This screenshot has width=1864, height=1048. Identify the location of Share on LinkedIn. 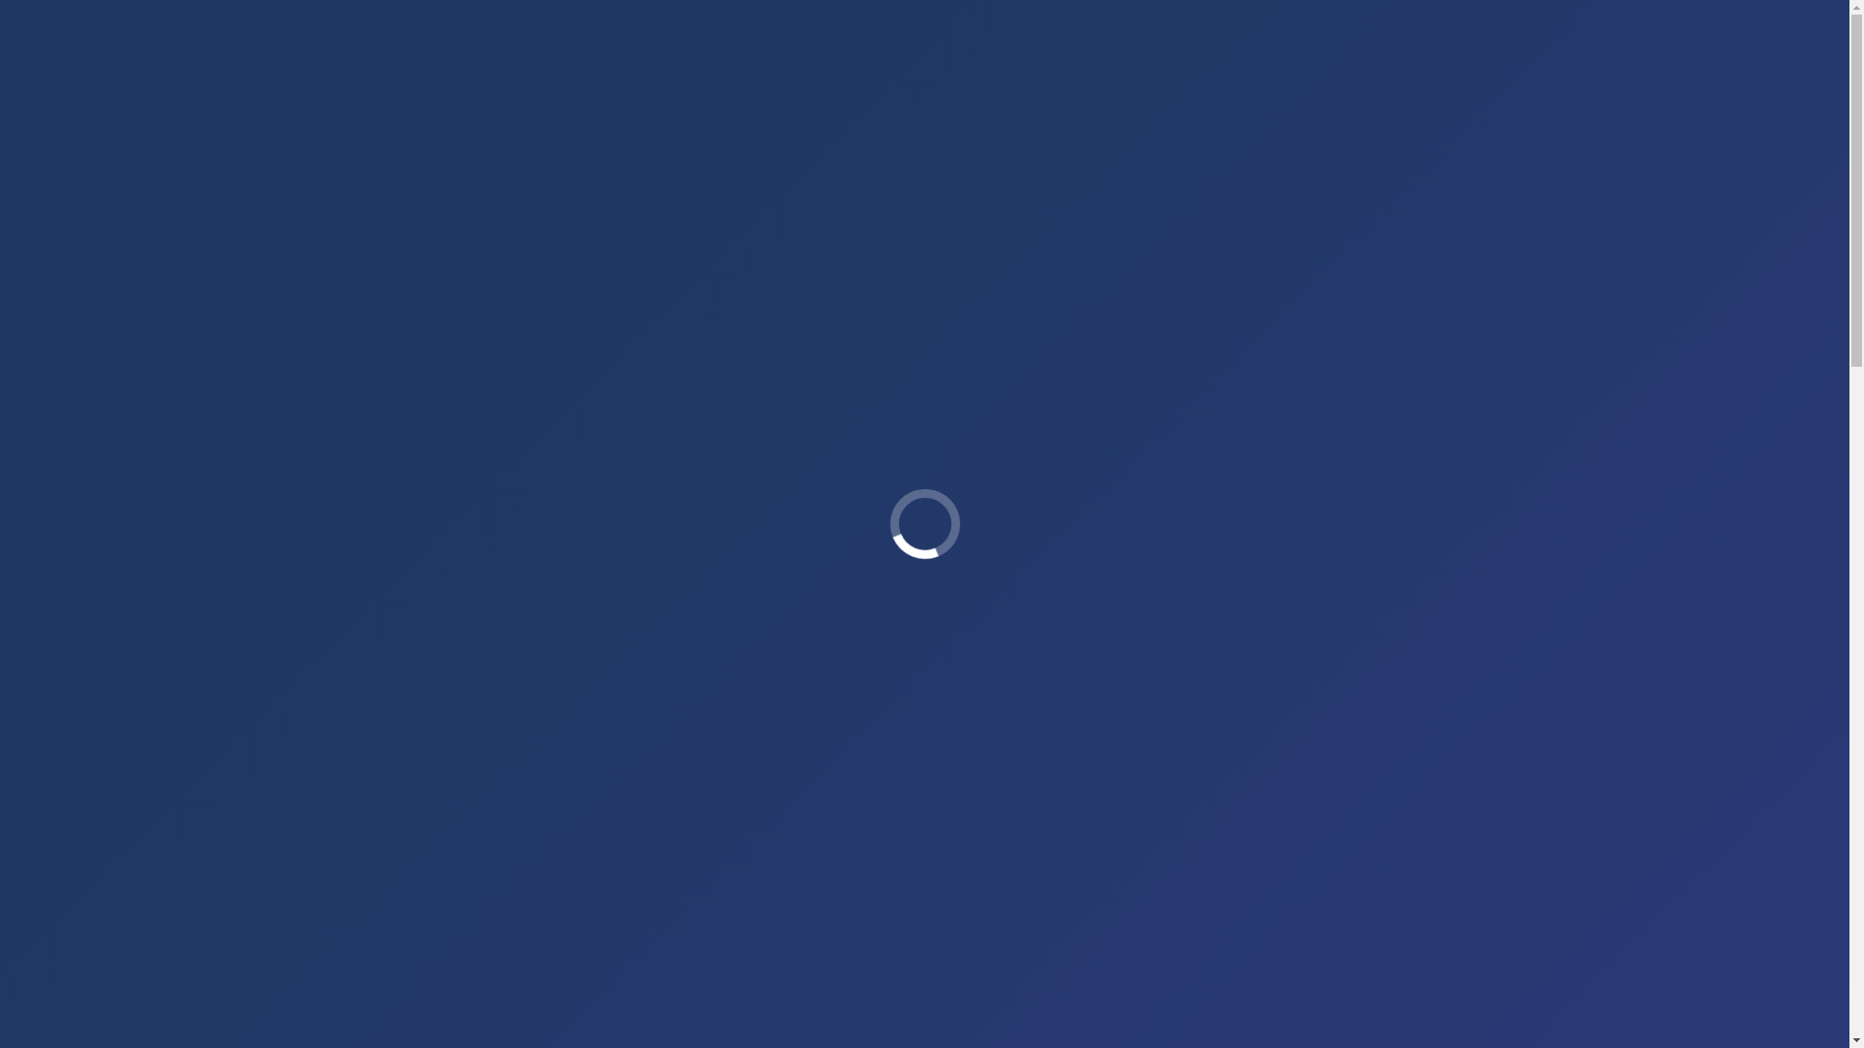
(920, 913).